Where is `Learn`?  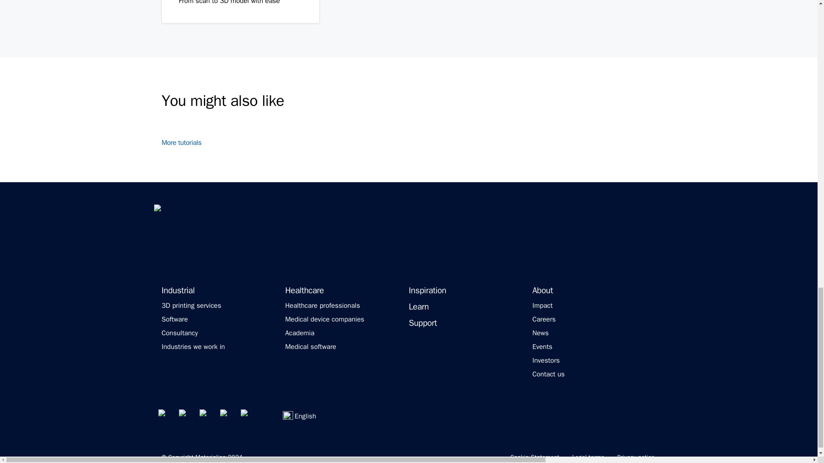
Learn is located at coordinates (418, 307).